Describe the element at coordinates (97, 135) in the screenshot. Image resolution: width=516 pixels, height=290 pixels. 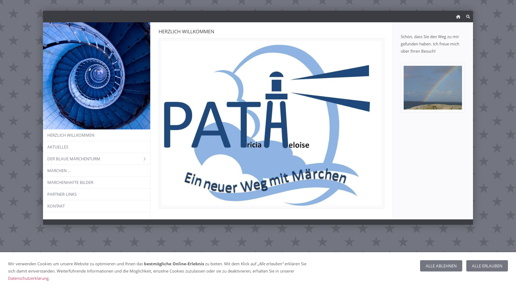
I see `HERZLICH WILLKOMMEN` at that location.